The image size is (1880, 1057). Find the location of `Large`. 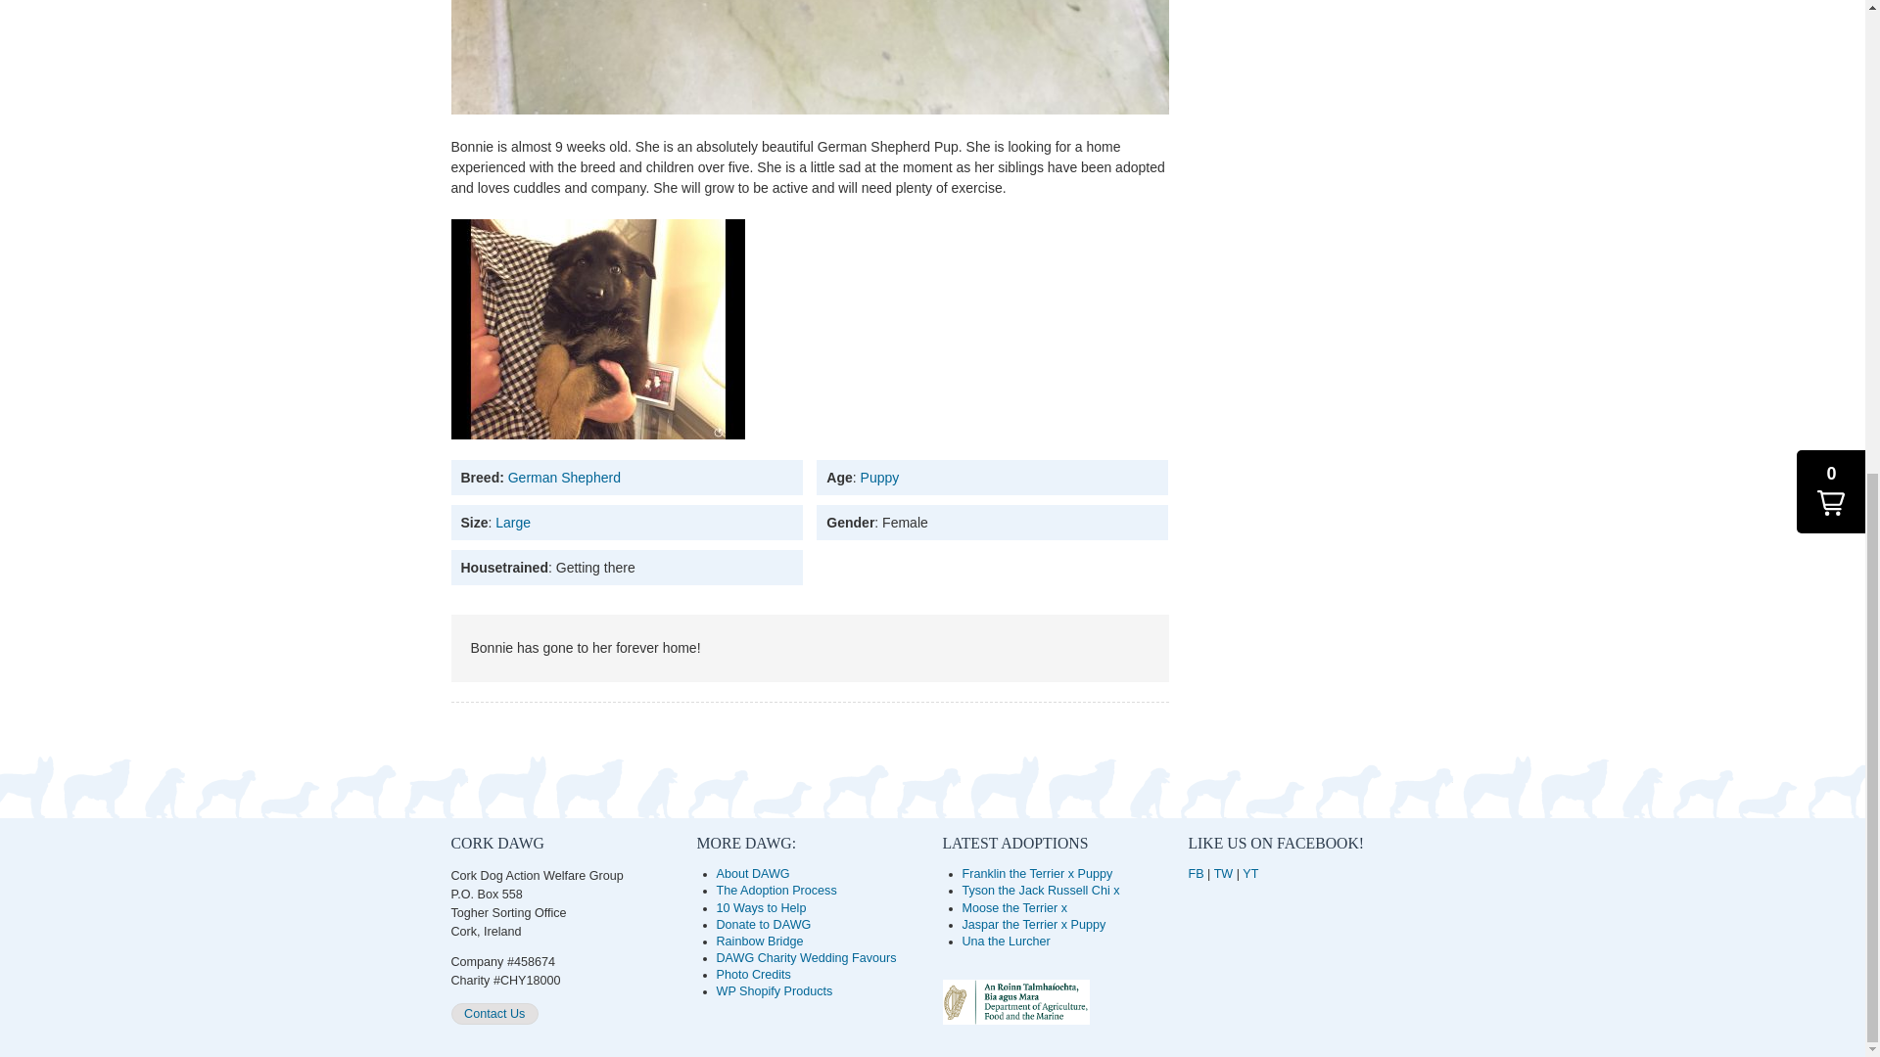

Large is located at coordinates (513, 523).